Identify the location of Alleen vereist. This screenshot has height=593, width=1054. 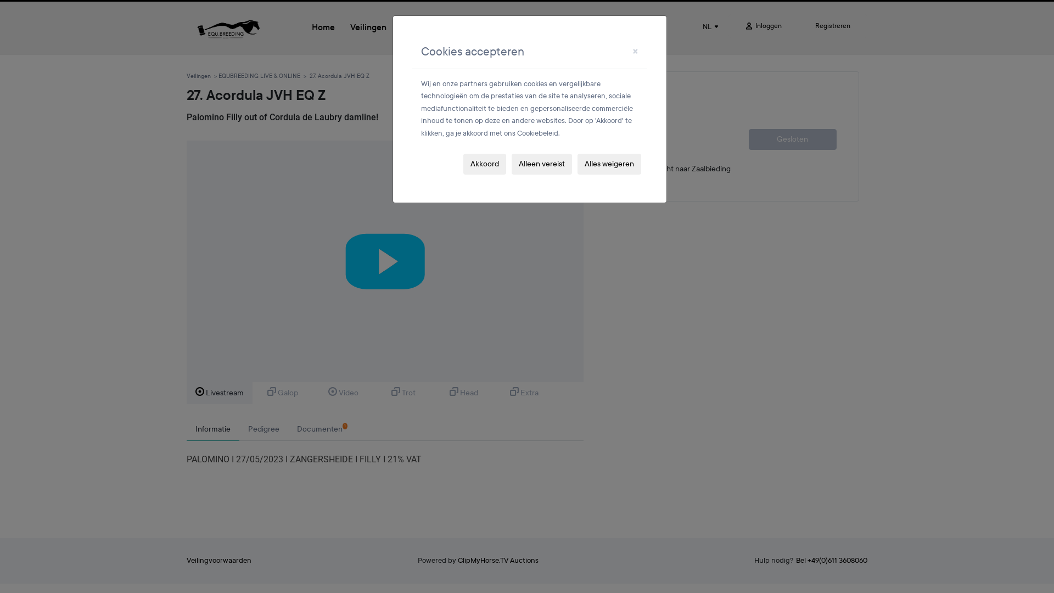
(542, 164).